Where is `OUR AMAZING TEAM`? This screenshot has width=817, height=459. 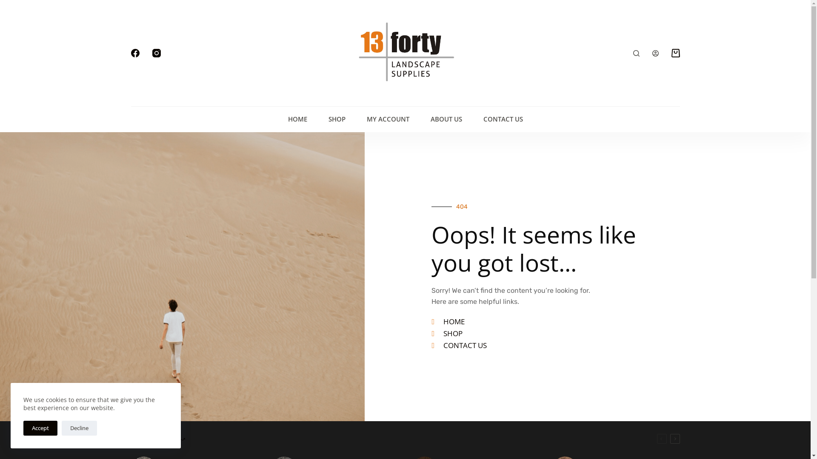 OUR AMAZING TEAM is located at coordinates (608, 220).